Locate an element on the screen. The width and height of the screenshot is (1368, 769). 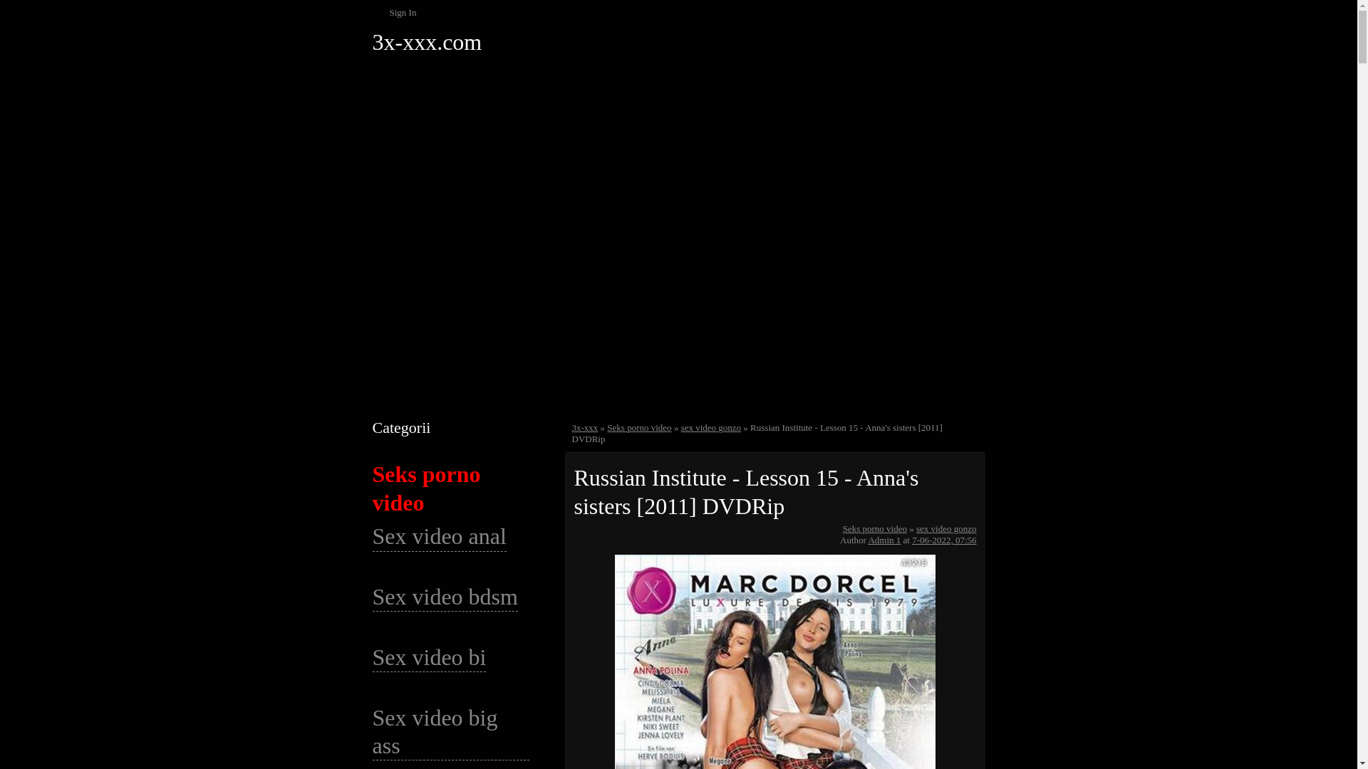
Sex video anal is located at coordinates (439, 537).